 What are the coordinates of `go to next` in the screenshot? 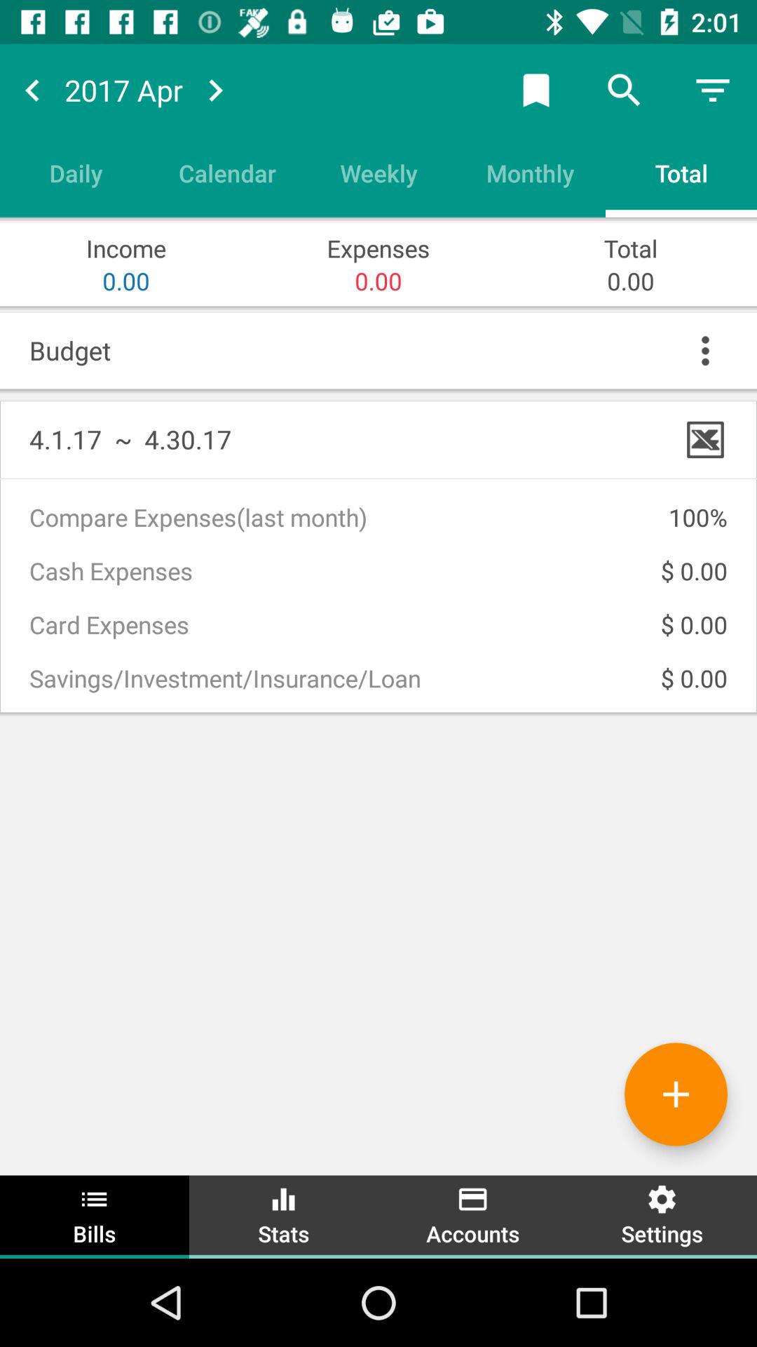 It's located at (32, 90).